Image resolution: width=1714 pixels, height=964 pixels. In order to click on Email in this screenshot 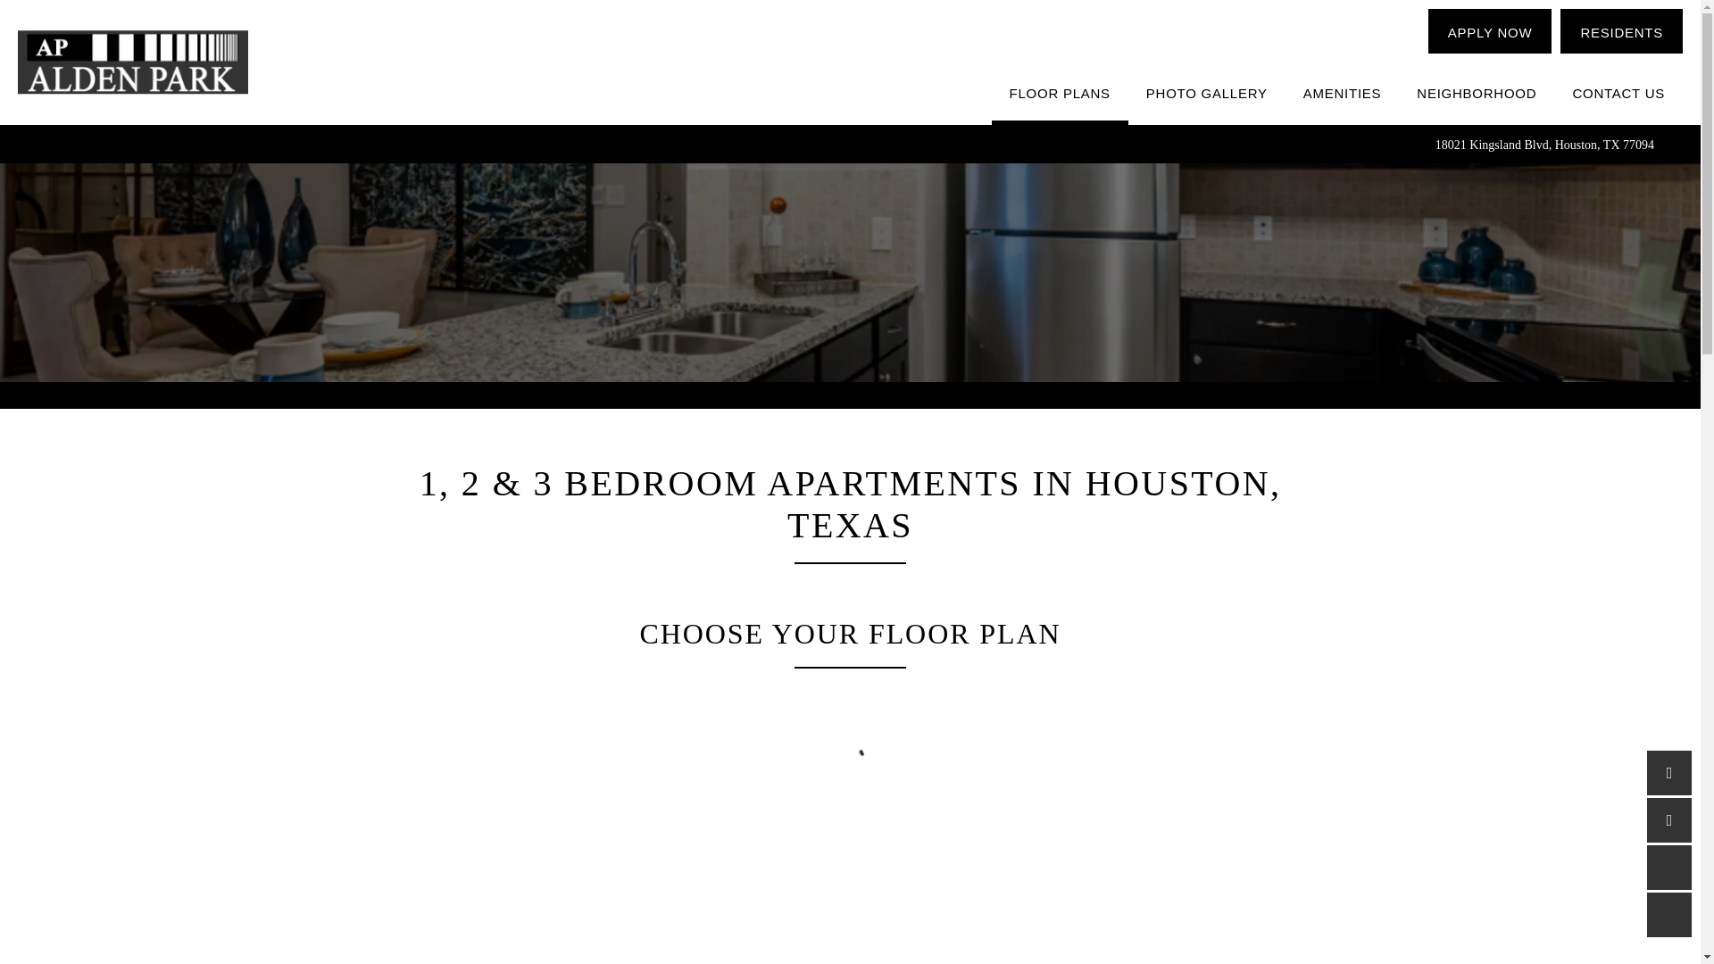, I will do `click(1669, 819)`.